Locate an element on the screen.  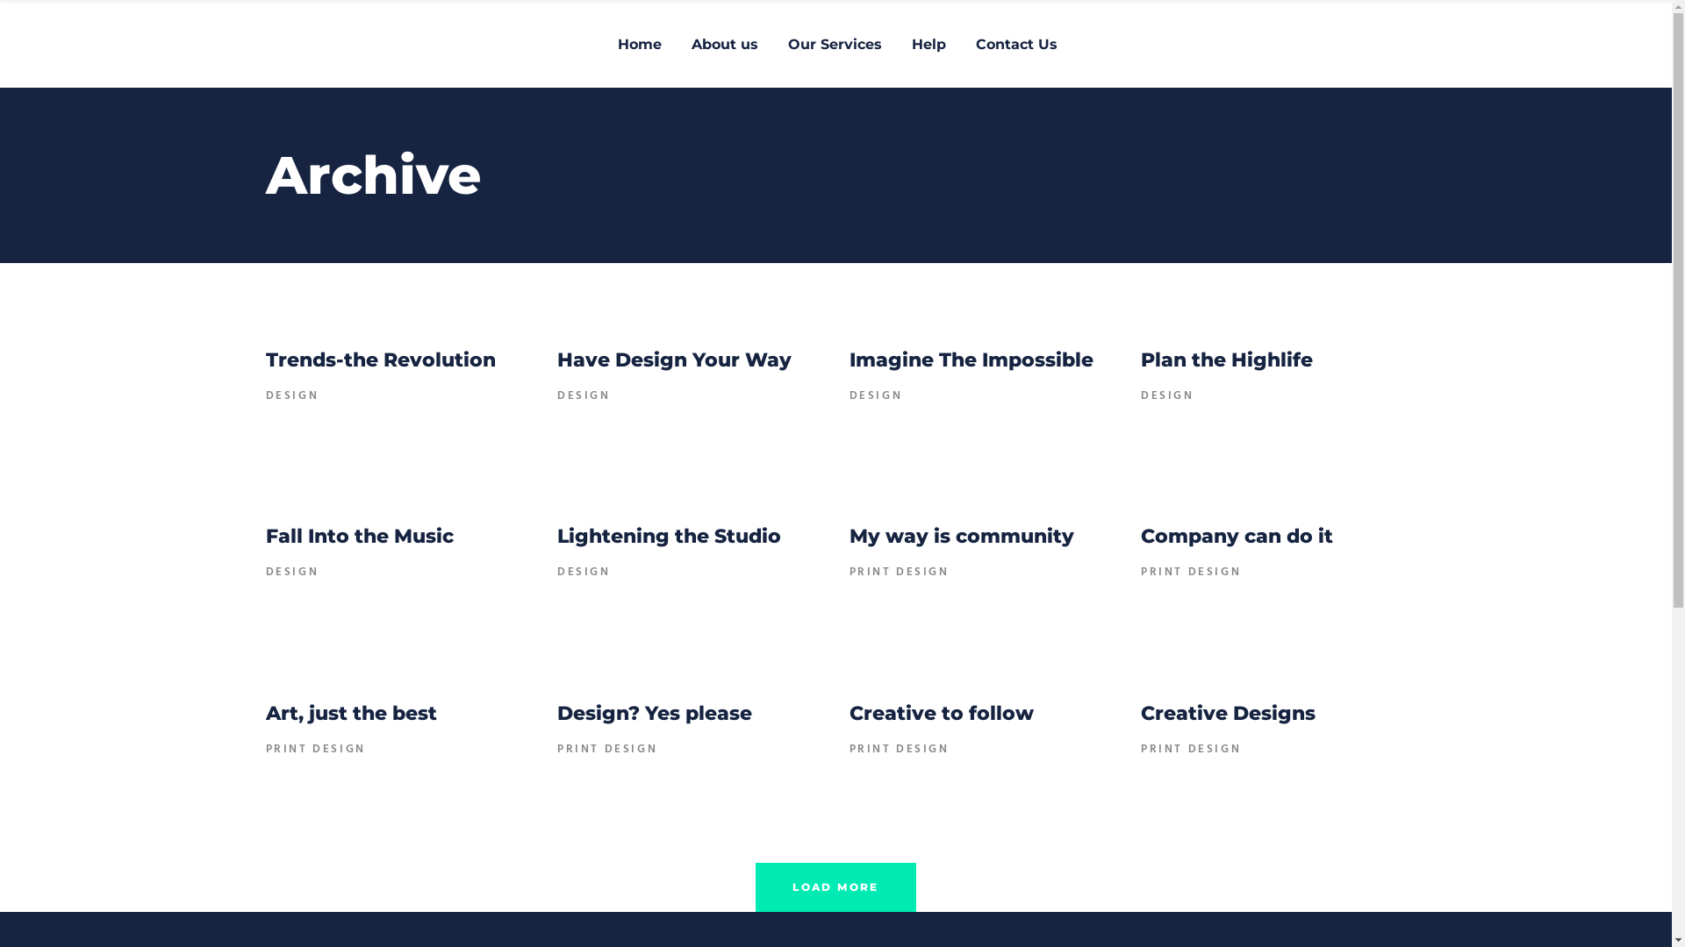
LOAD MORE is located at coordinates (835, 887).